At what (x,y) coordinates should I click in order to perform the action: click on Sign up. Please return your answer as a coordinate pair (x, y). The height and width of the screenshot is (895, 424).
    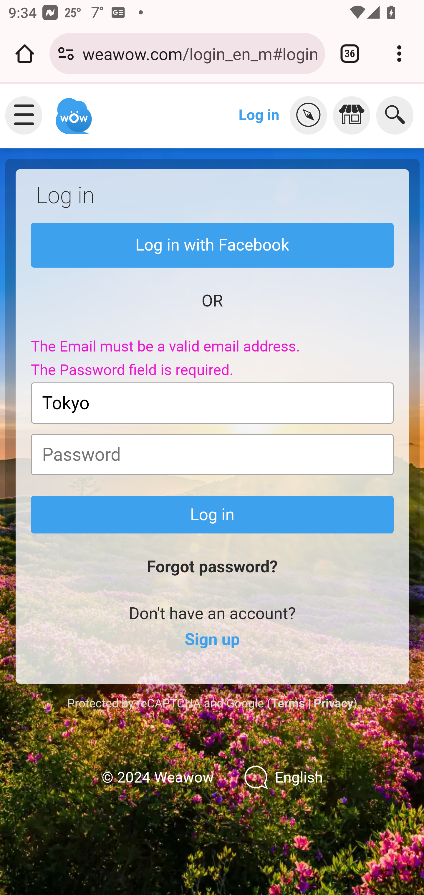
    Looking at the image, I should click on (212, 640).